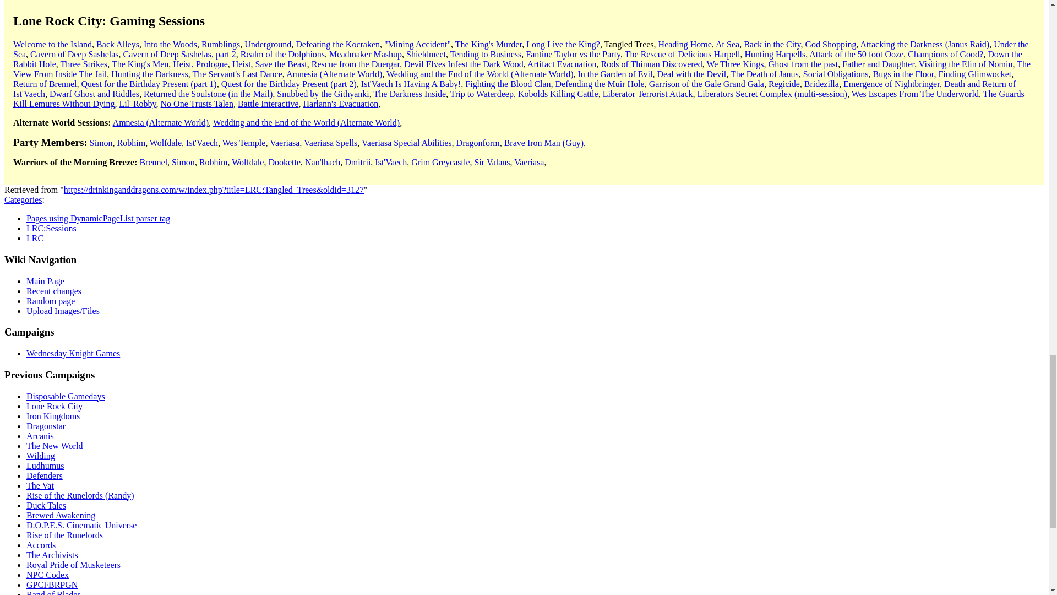 The height and width of the screenshot is (595, 1057). What do you see at coordinates (831, 44) in the screenshot?
I see `God Shopping` at bounding box center [831, 44].